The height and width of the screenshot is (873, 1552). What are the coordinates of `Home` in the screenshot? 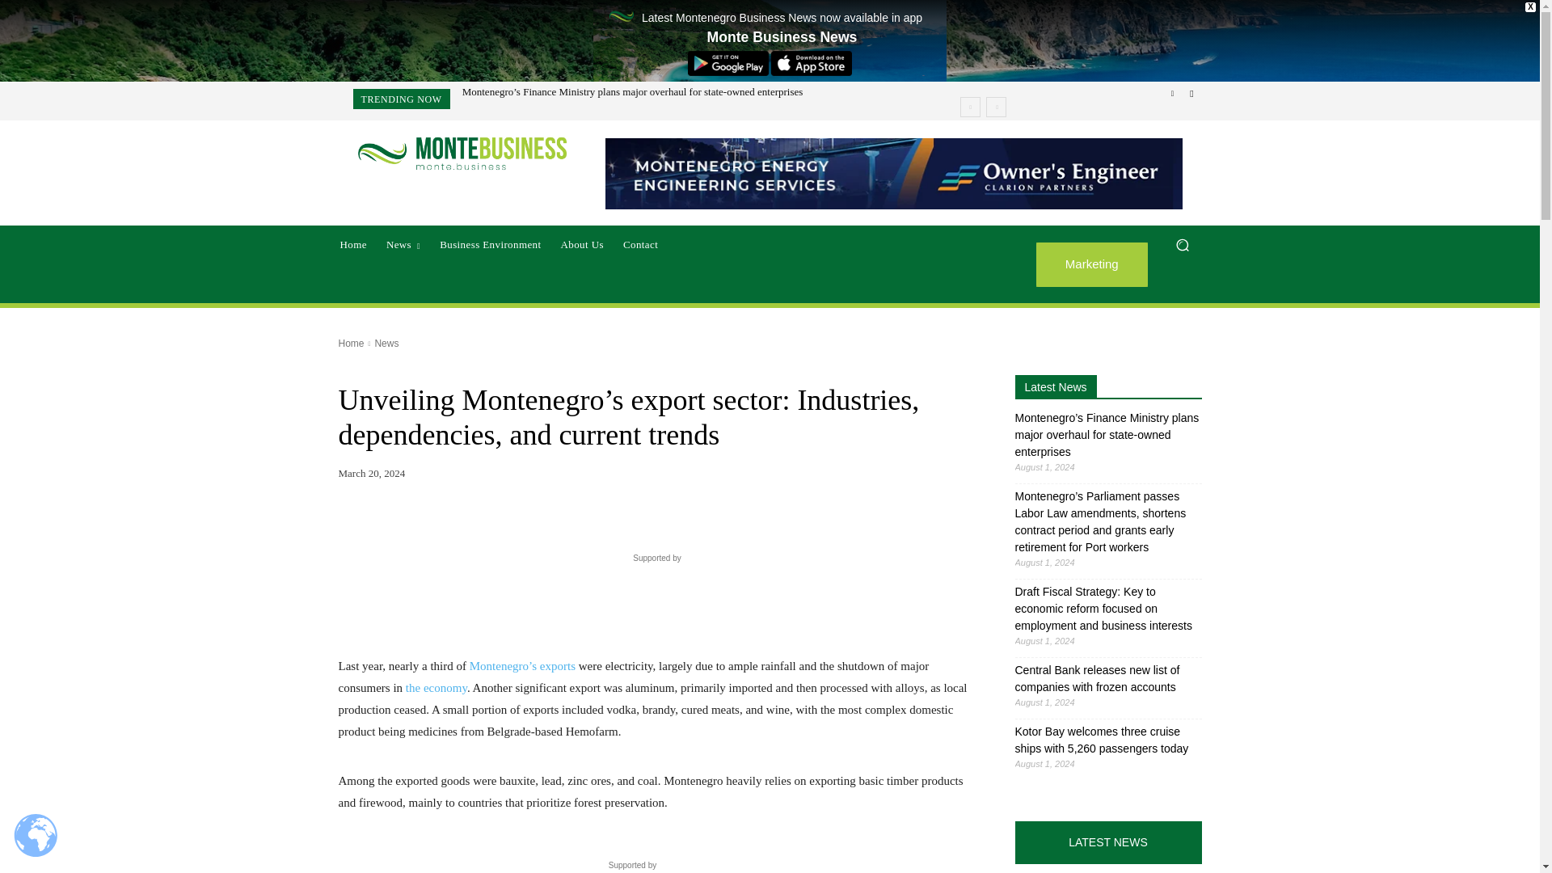 It's located at (352, 244).